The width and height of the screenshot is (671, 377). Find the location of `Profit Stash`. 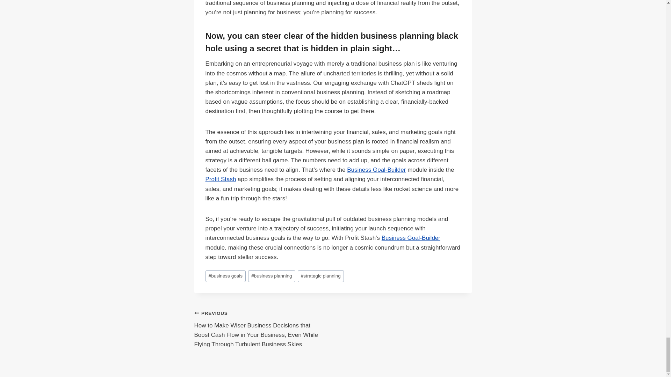

Profit Stash is located at coordinates (221, 179).